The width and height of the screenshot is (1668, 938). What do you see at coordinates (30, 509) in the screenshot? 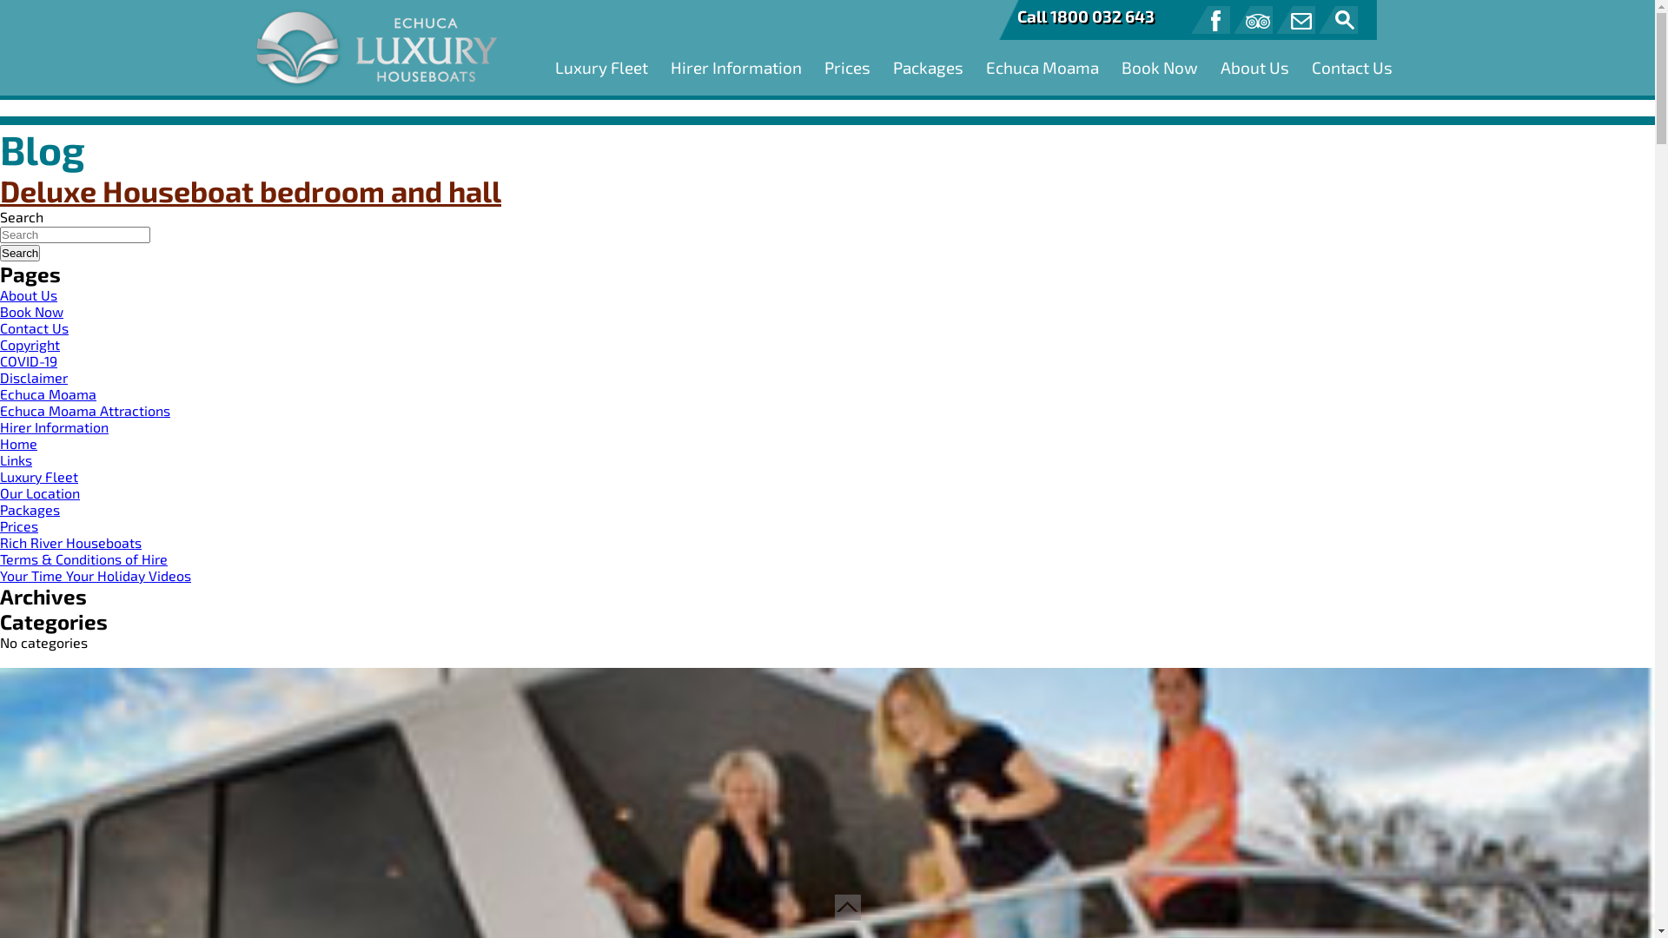
I see `Packages` at bounding box center [30, 509].